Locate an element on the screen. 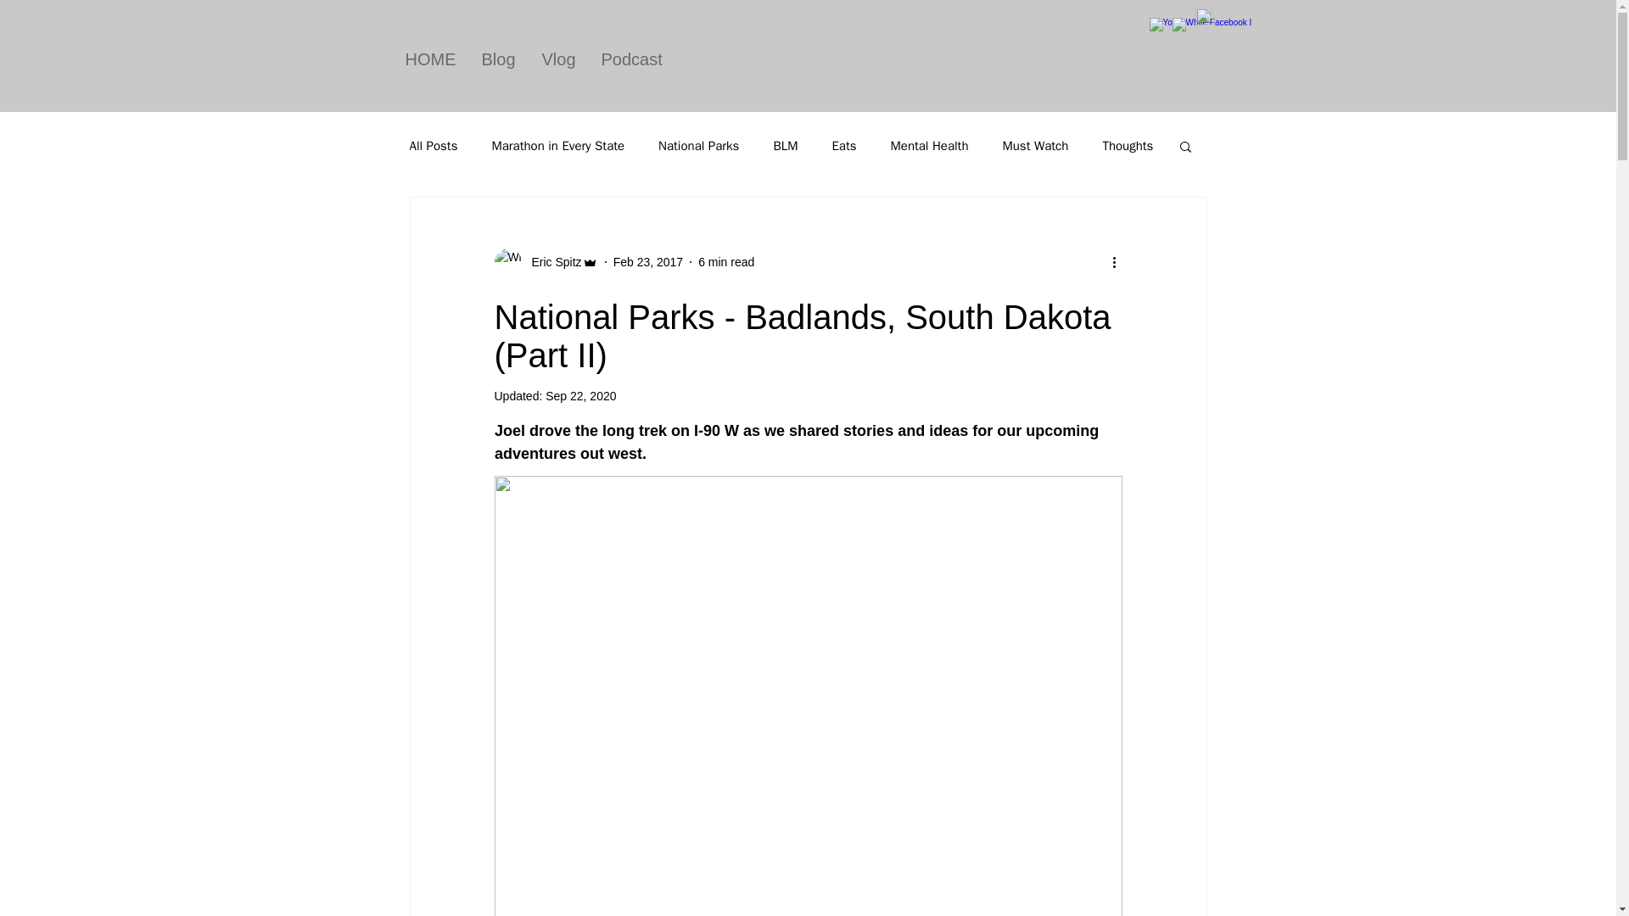 This screenshot has width=1629, height=916. Feb 23, 2017 is located at coordinates (648, 261).